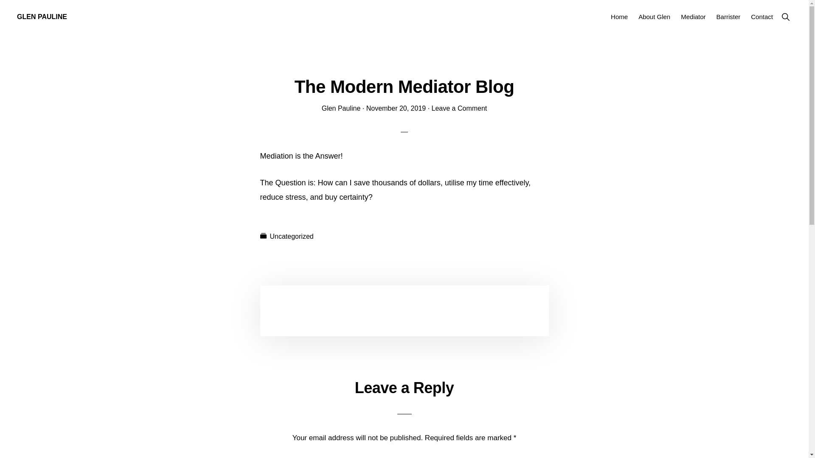  What do you see at coordinates (785, 17) in the screenshot?
I see `Show Search` at bounding box center [785, 17].